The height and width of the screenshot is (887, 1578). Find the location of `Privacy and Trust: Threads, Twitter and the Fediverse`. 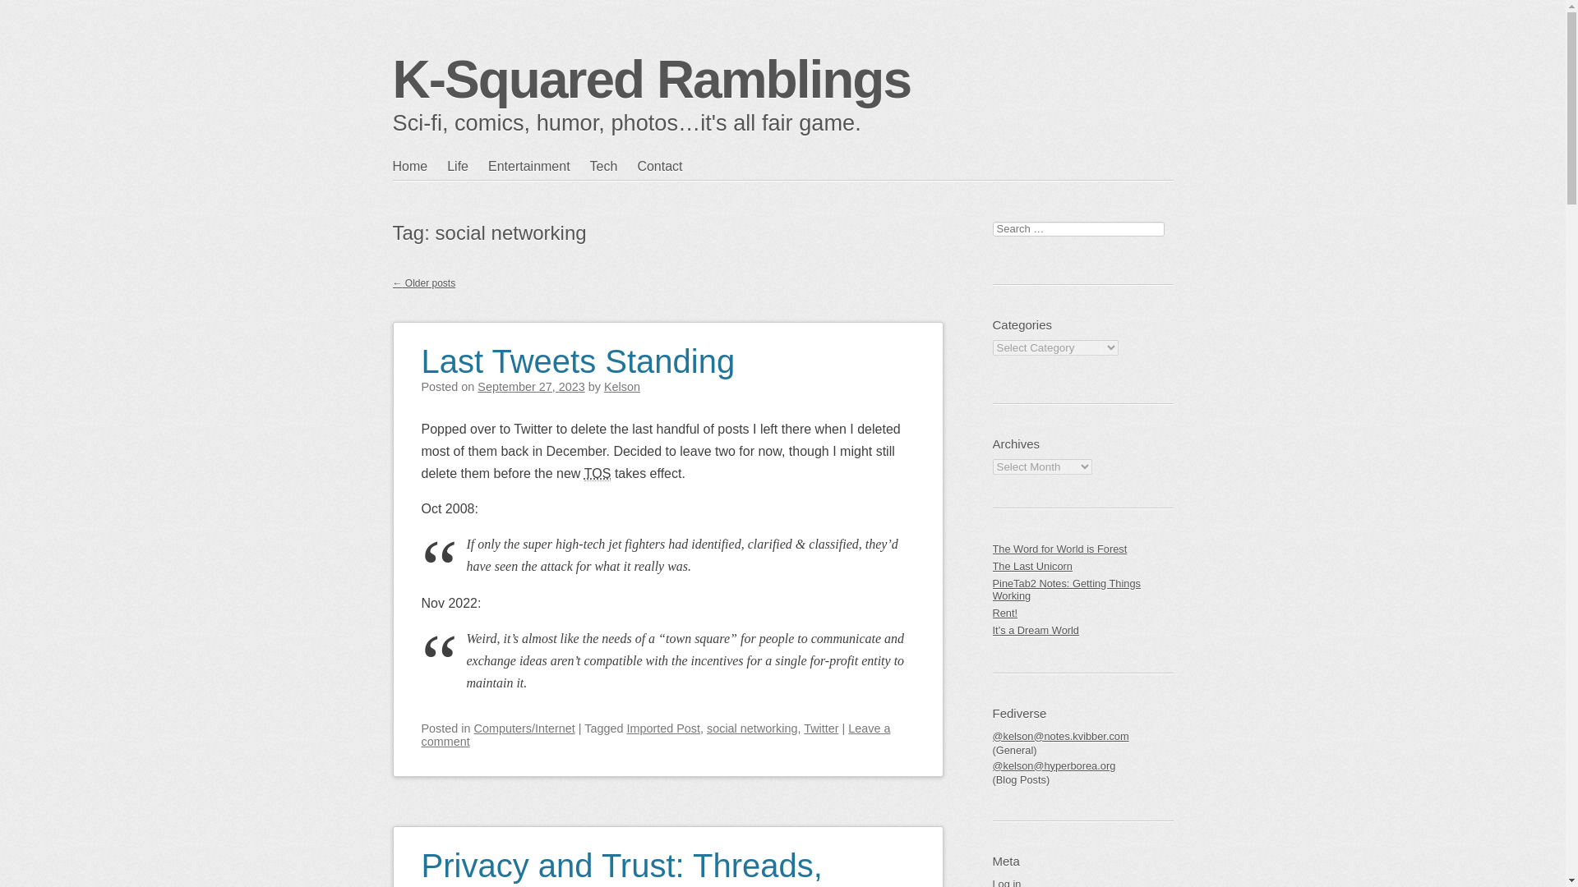

Privacy and Trust: Threads, Twitter and the Fediverse is located at coordinates (621, 857).